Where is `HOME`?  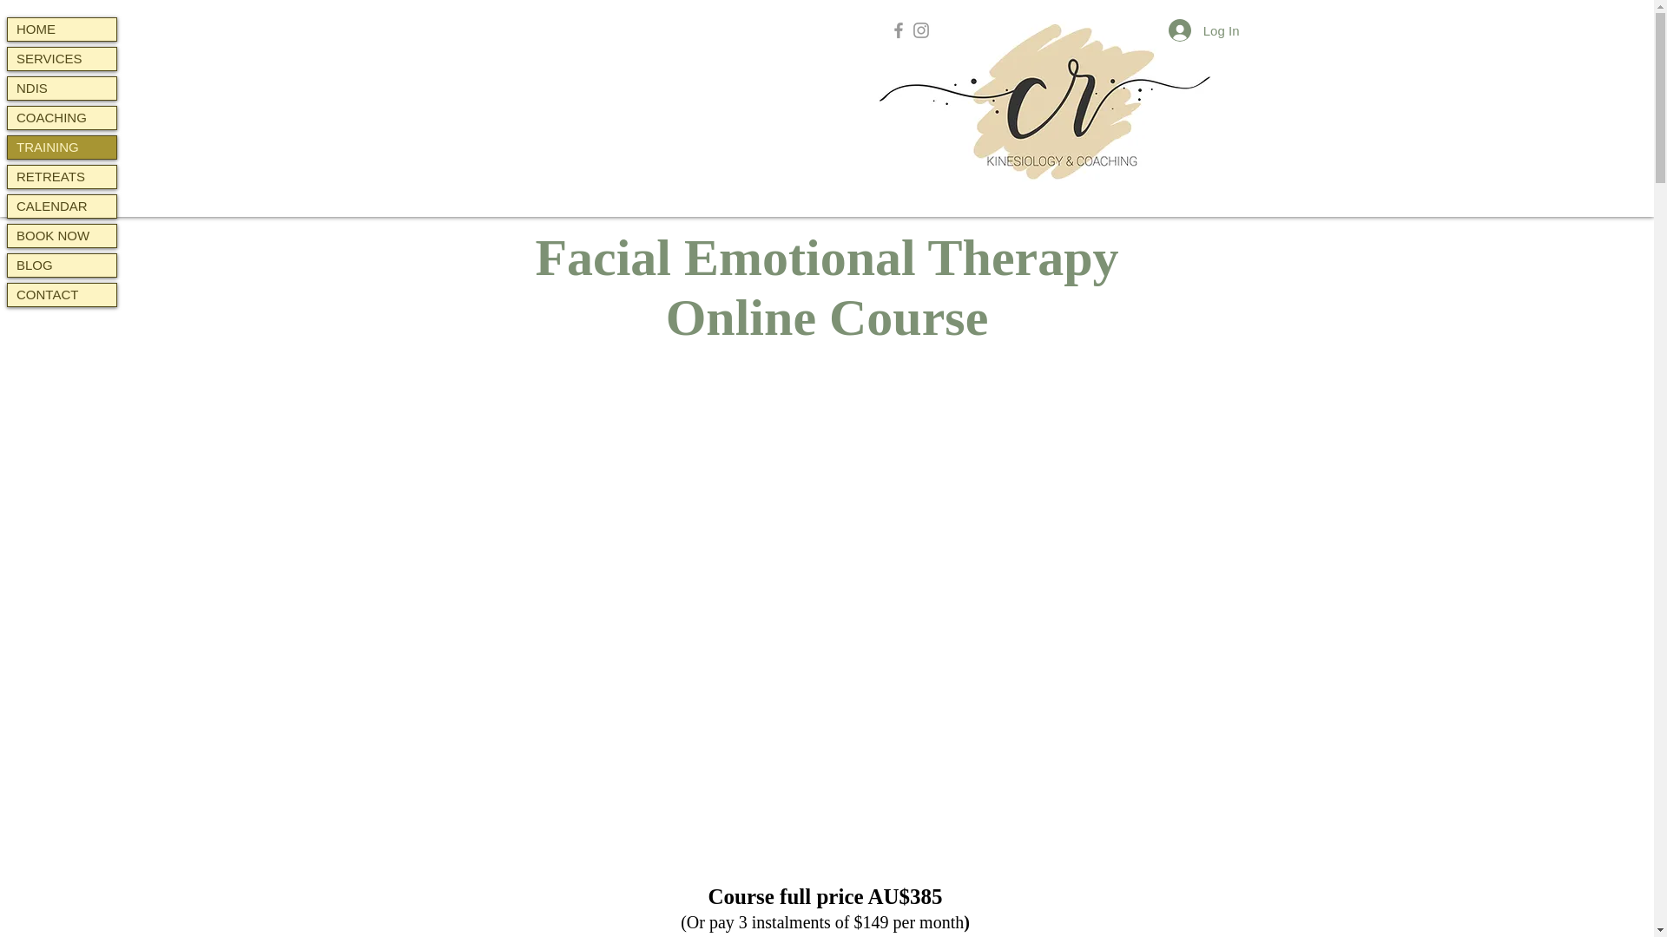
HOME is located at coordinates (63, 29).